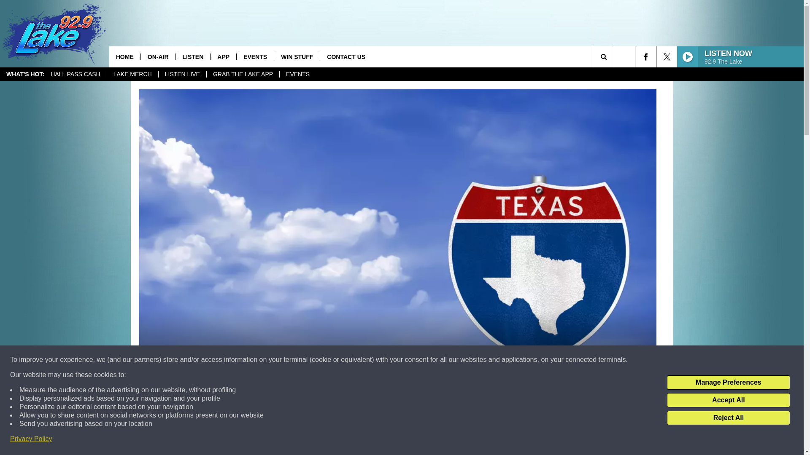 The image size is (810, 455). I want to click on ON-AIR, so click(158, 56).